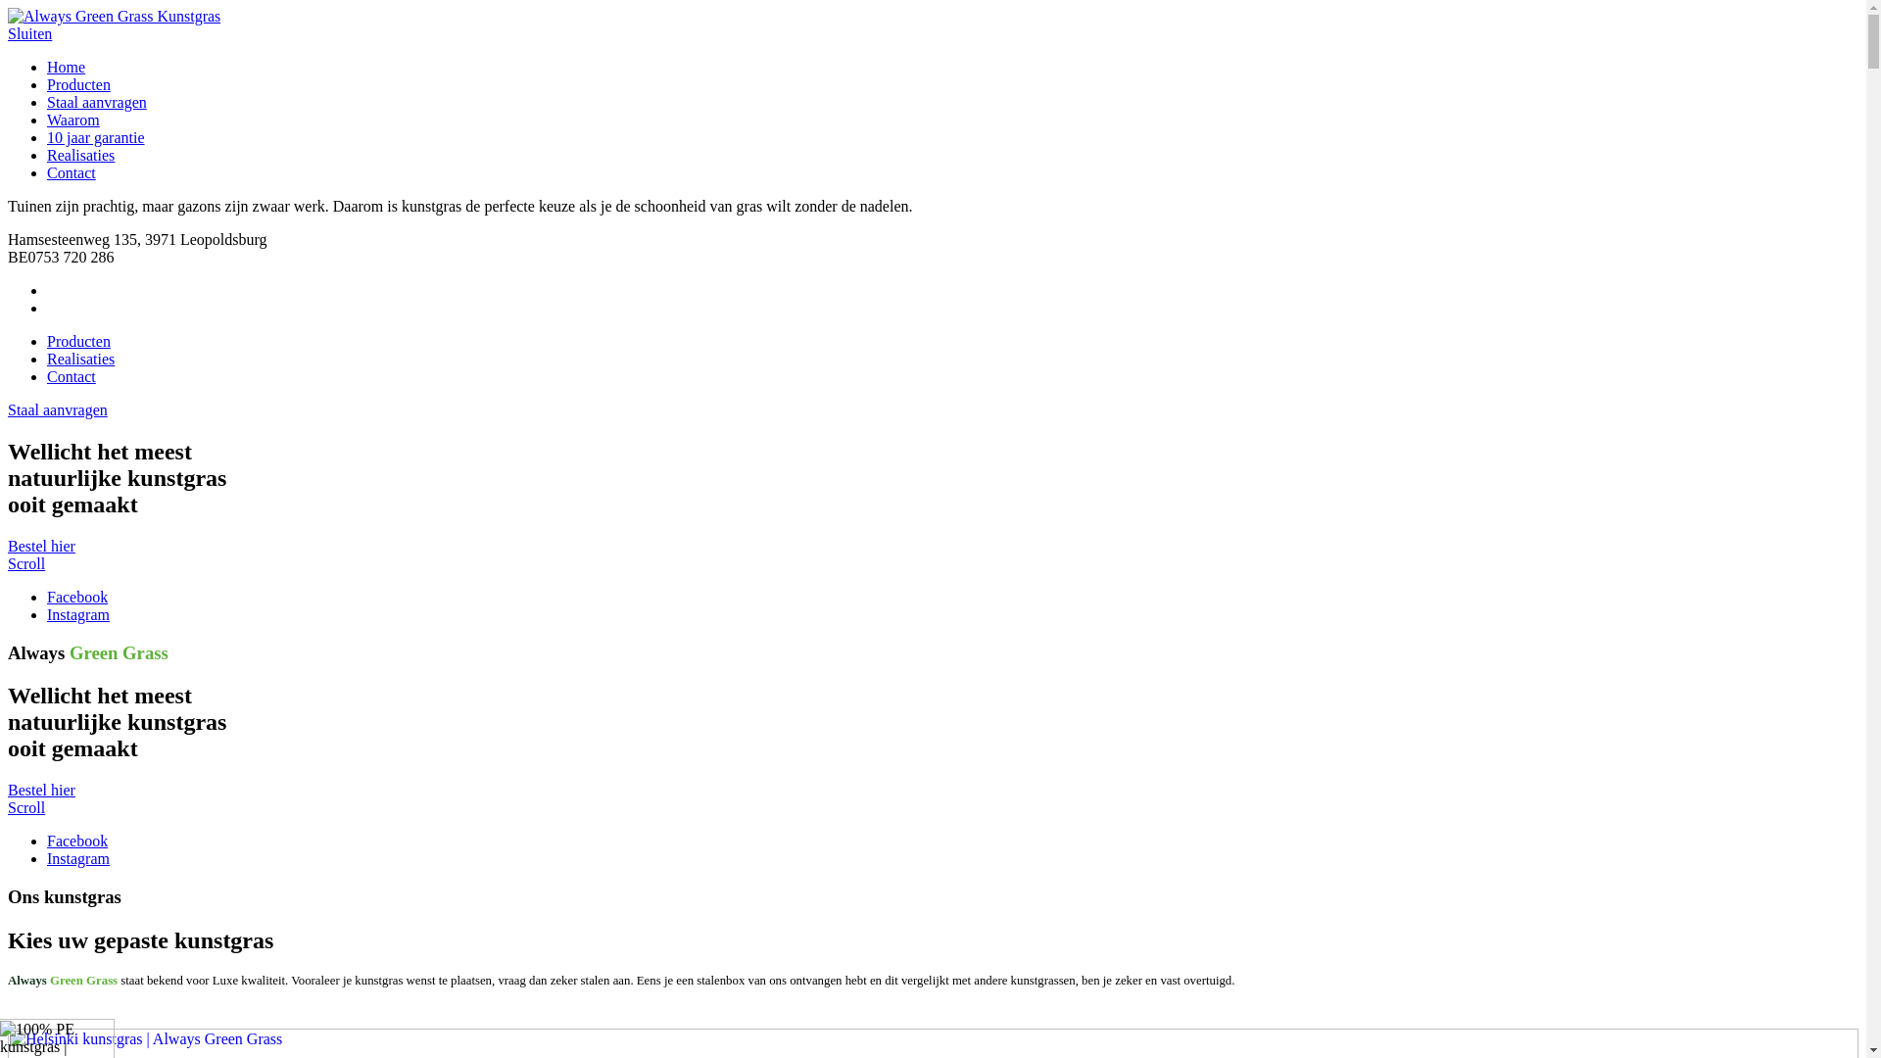 This screenshot has width=1881, height=1058. I want to click on Instagram, so click(78, 858).